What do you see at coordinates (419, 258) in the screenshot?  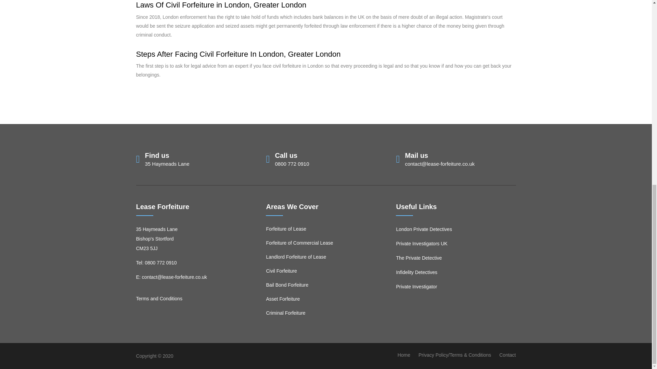 I see `The Private Detective` at bounding box center [419, 258].